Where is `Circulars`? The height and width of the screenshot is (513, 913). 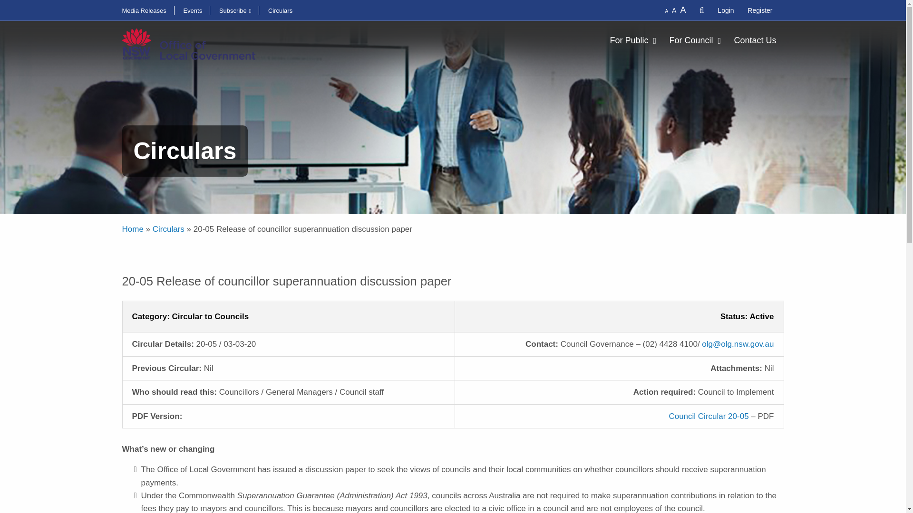
Circulars is located at coordinates (168, 229).